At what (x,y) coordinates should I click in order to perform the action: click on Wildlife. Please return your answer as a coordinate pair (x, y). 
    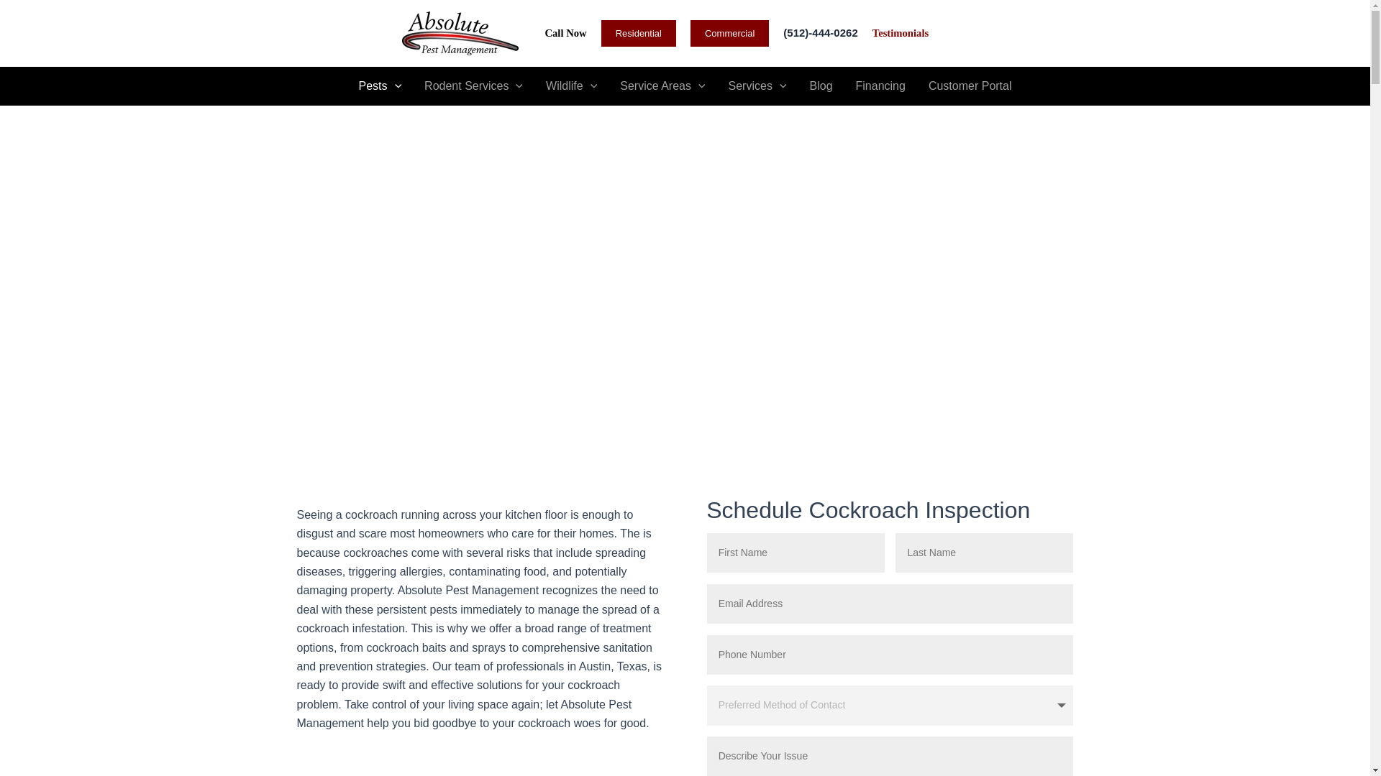
    Looking at the image, I should click on (571, 86).